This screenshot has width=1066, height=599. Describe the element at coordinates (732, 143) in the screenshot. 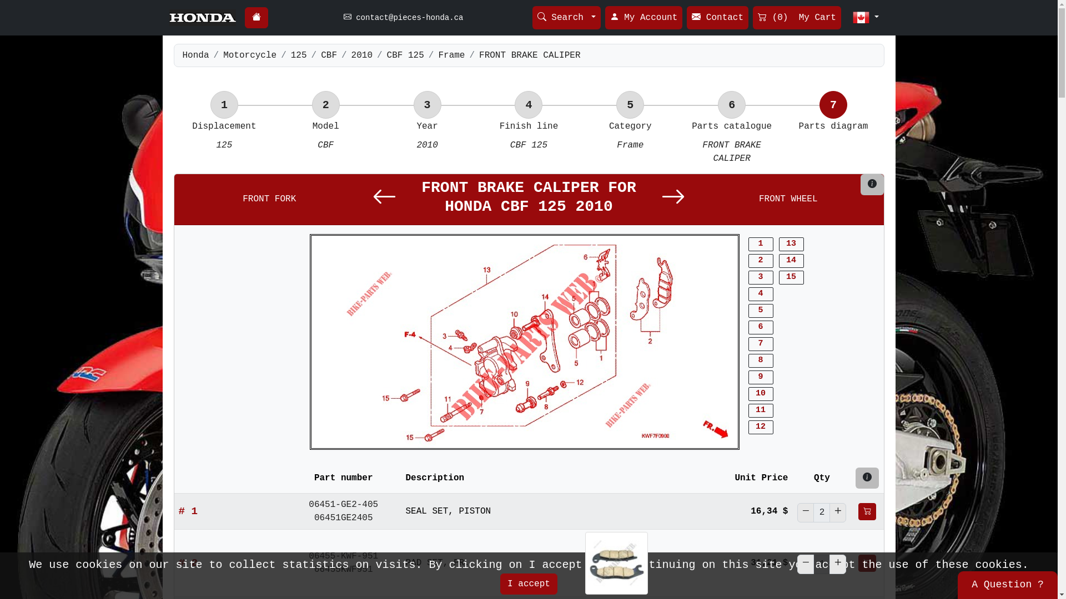

I see `6
Parts catalogue
FRONT BRAKE CALIPER` at that location.